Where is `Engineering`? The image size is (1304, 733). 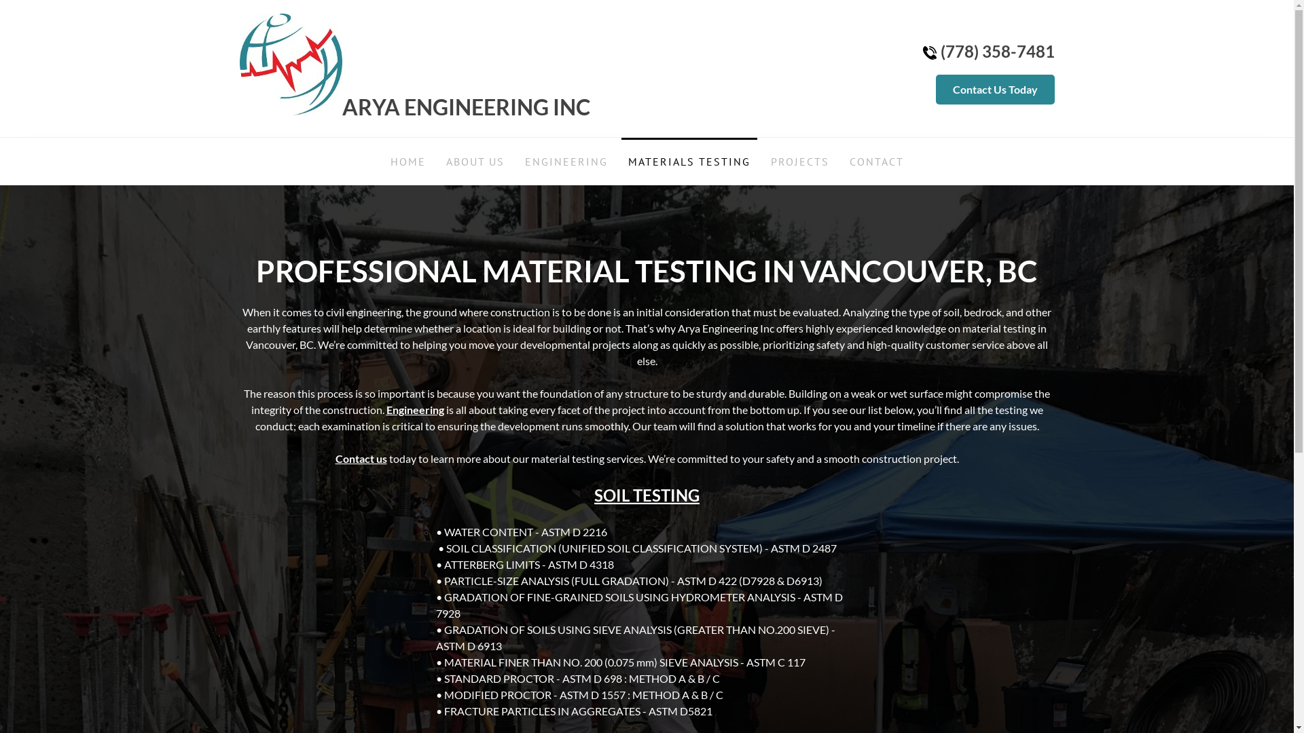
Engineering is located at coordinates (414, 409).